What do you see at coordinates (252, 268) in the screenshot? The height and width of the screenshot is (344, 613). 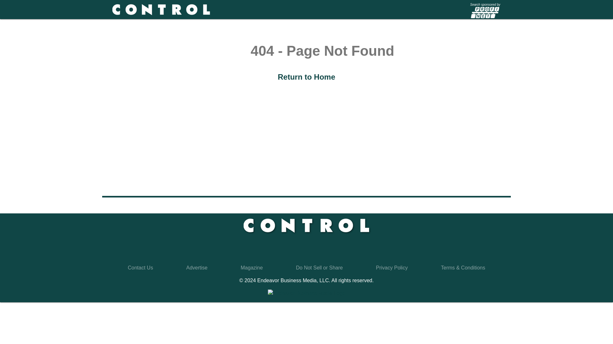 I see `Magazine` at bounding box center [252, 268].